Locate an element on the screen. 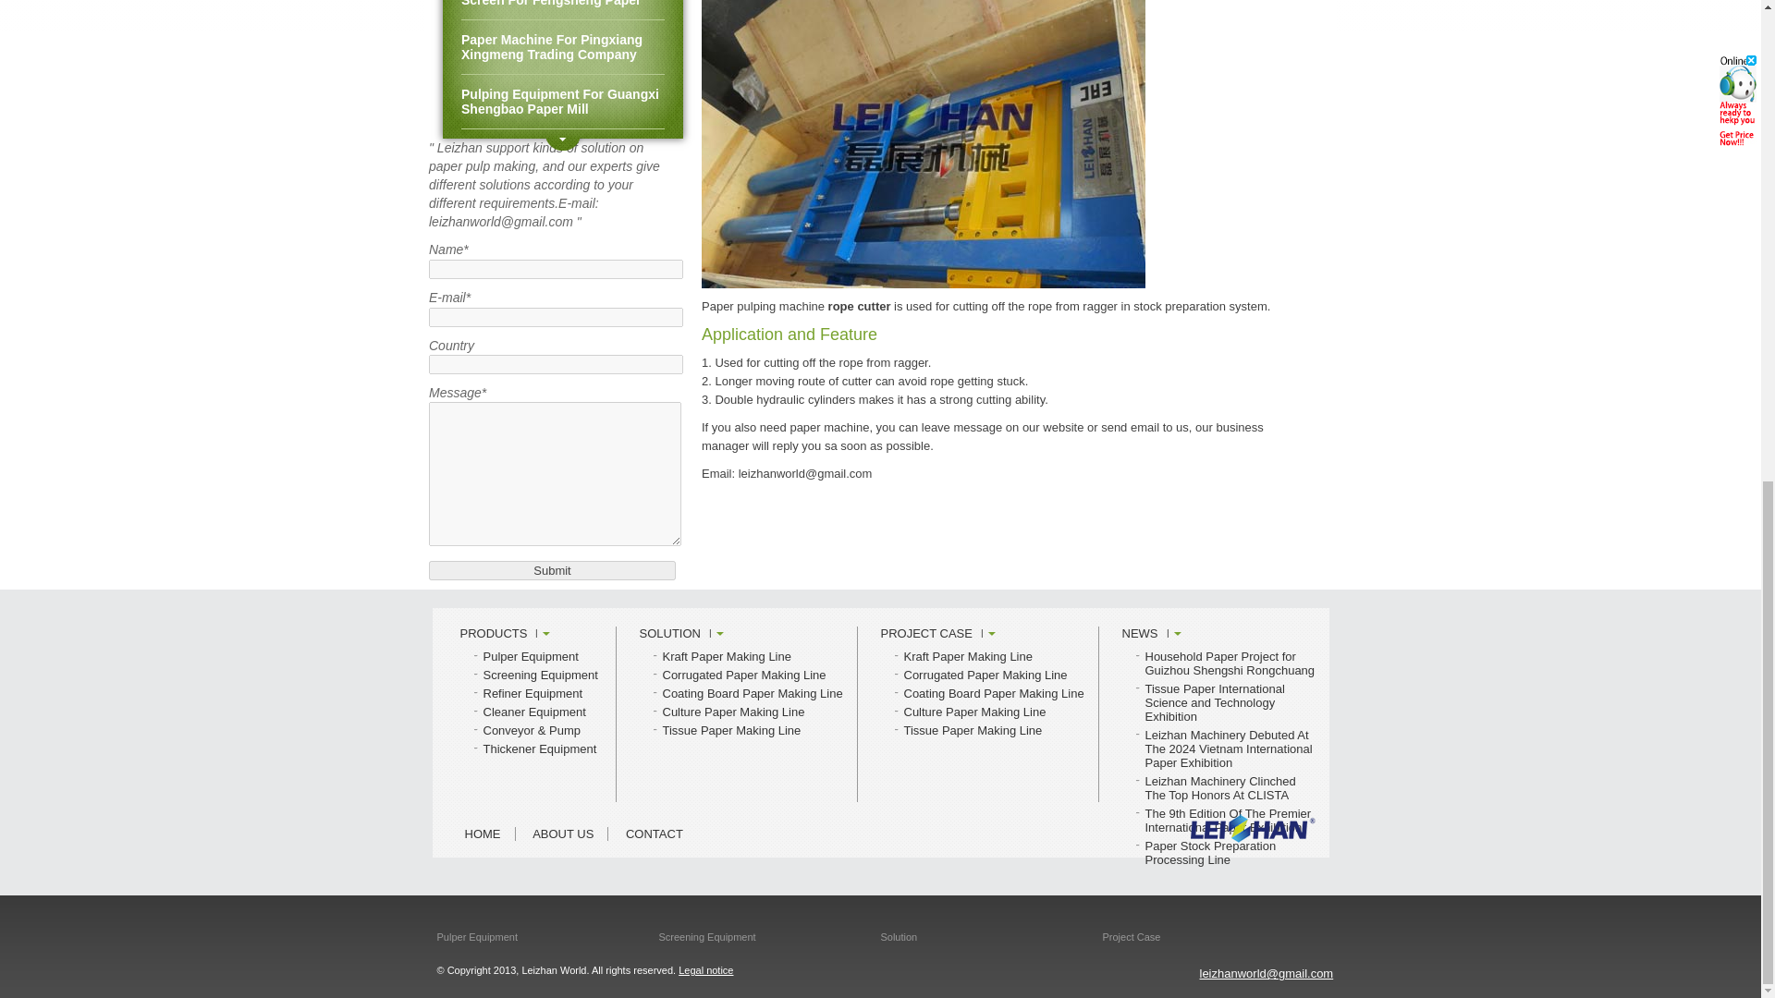 This screenshot has height=998, width=1775. Paper Machine For Pingxiang Xingmeng Trading Company is located at coordinates (562, 47).